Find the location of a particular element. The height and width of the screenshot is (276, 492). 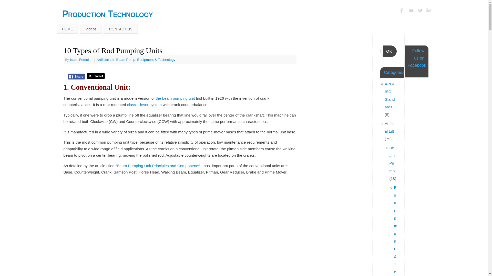

the beam pumping unit is located at coordinates (175, 98).